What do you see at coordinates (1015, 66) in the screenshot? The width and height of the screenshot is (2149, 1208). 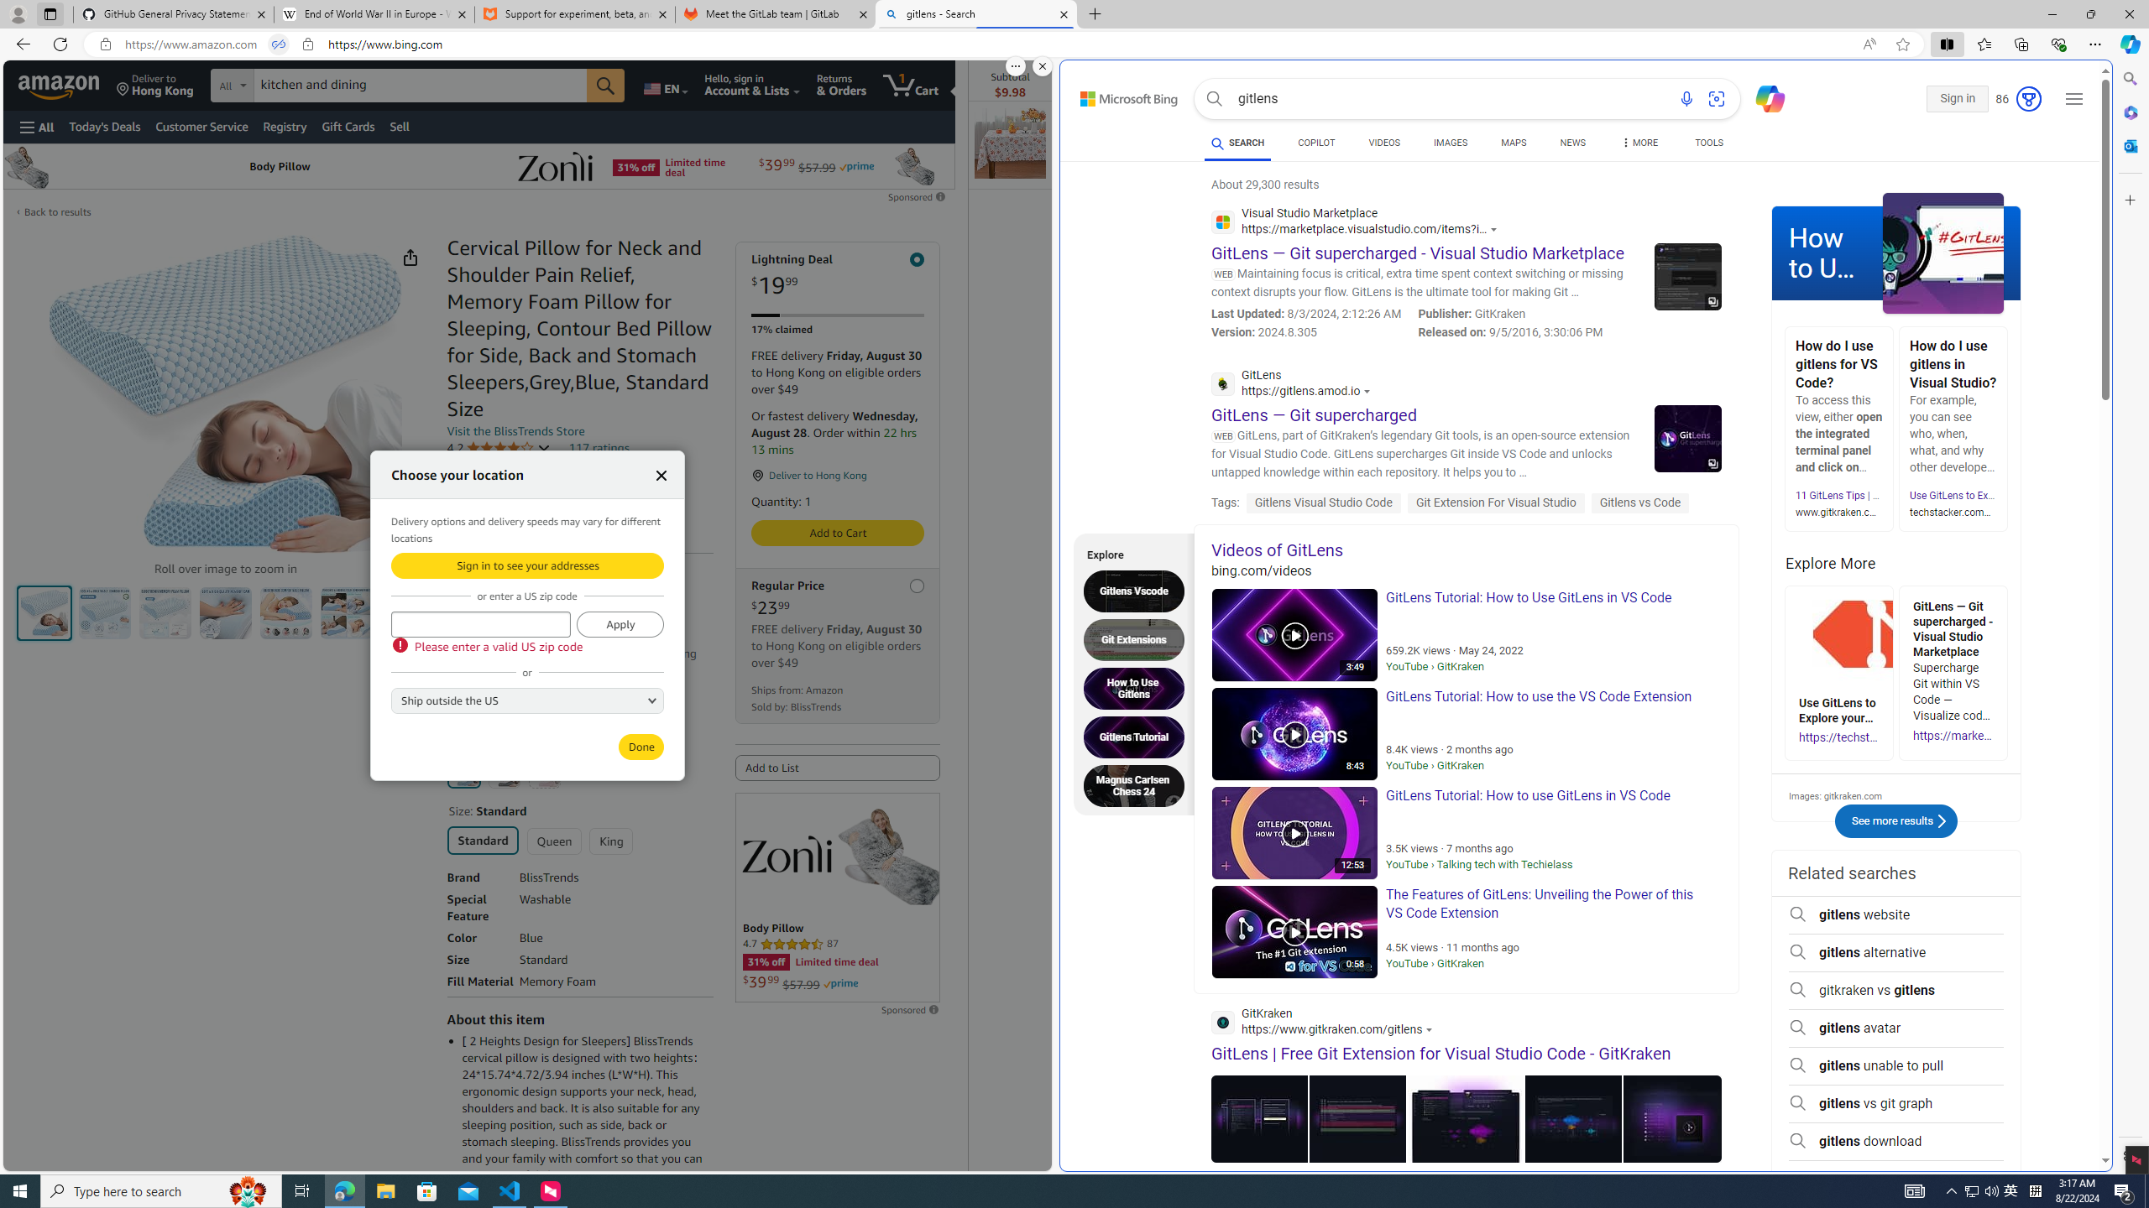 I see `More options.` at bounding box center [1015, 66].